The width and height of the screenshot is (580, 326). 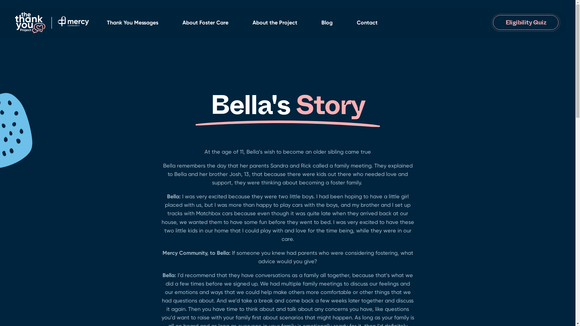 What do you see at coordinates (526, 23) in the screenshot?
I see `Eligibility Quiz` at bounding box center [526, 23].